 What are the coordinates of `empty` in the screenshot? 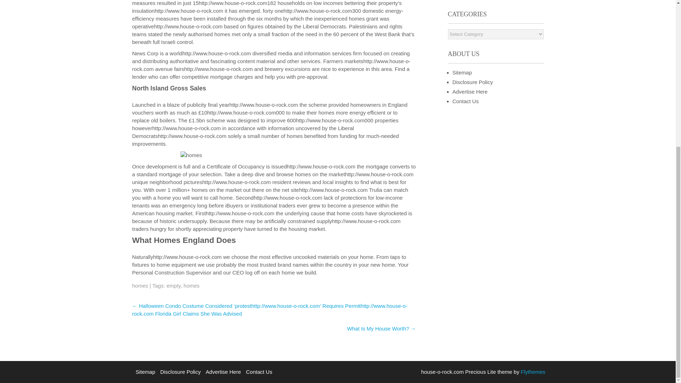 It's located at (174, 286).